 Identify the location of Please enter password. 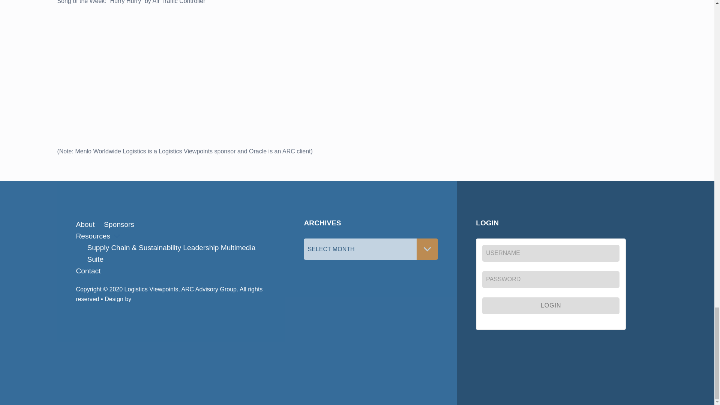
(550, 279).